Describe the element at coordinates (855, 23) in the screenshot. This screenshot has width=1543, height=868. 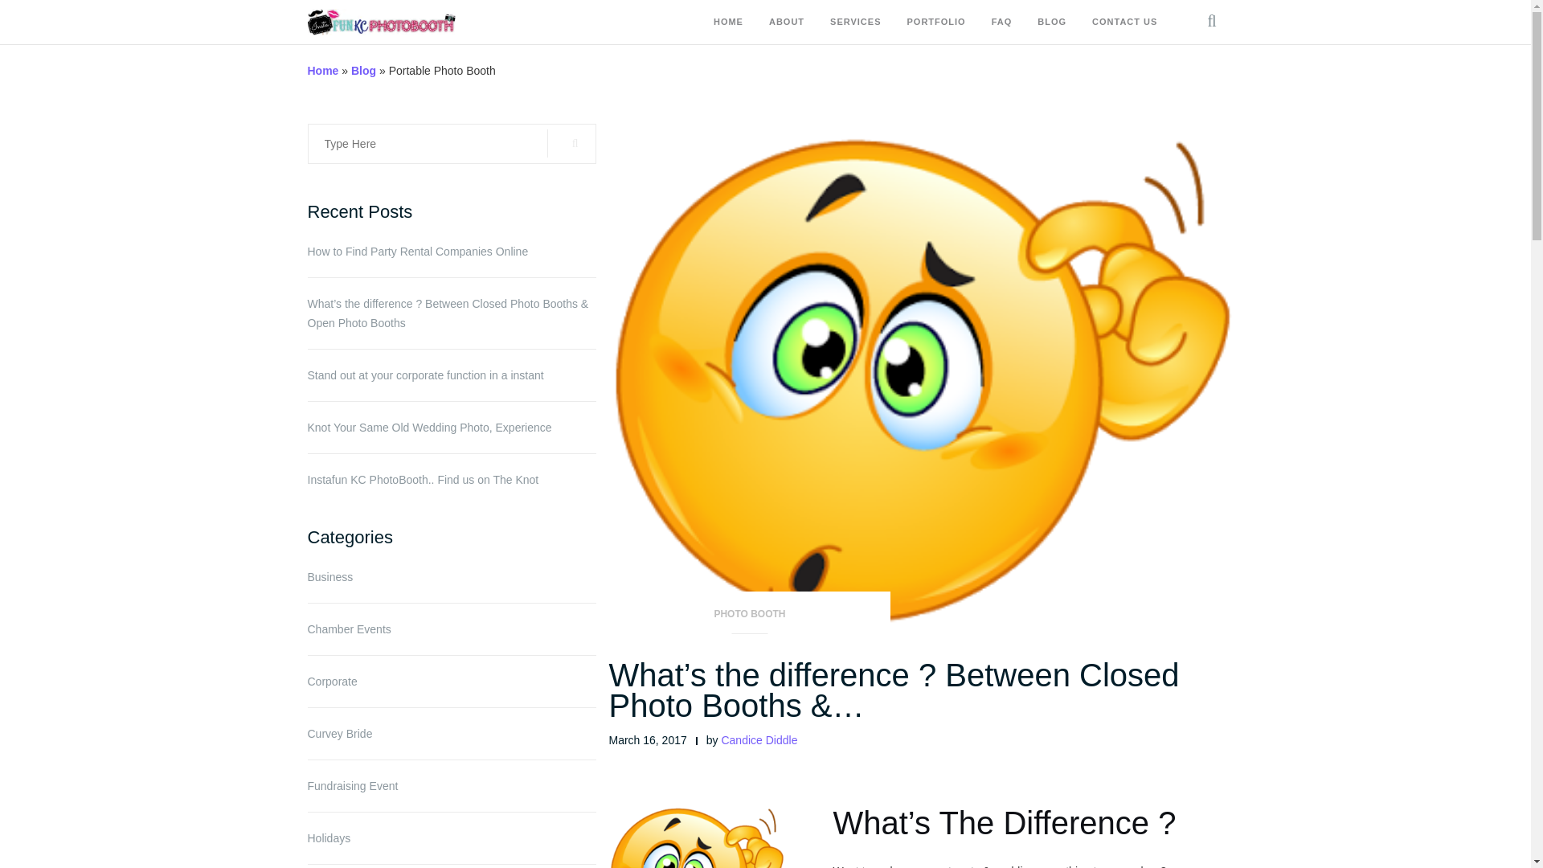
I see `SERVICES` at that location.